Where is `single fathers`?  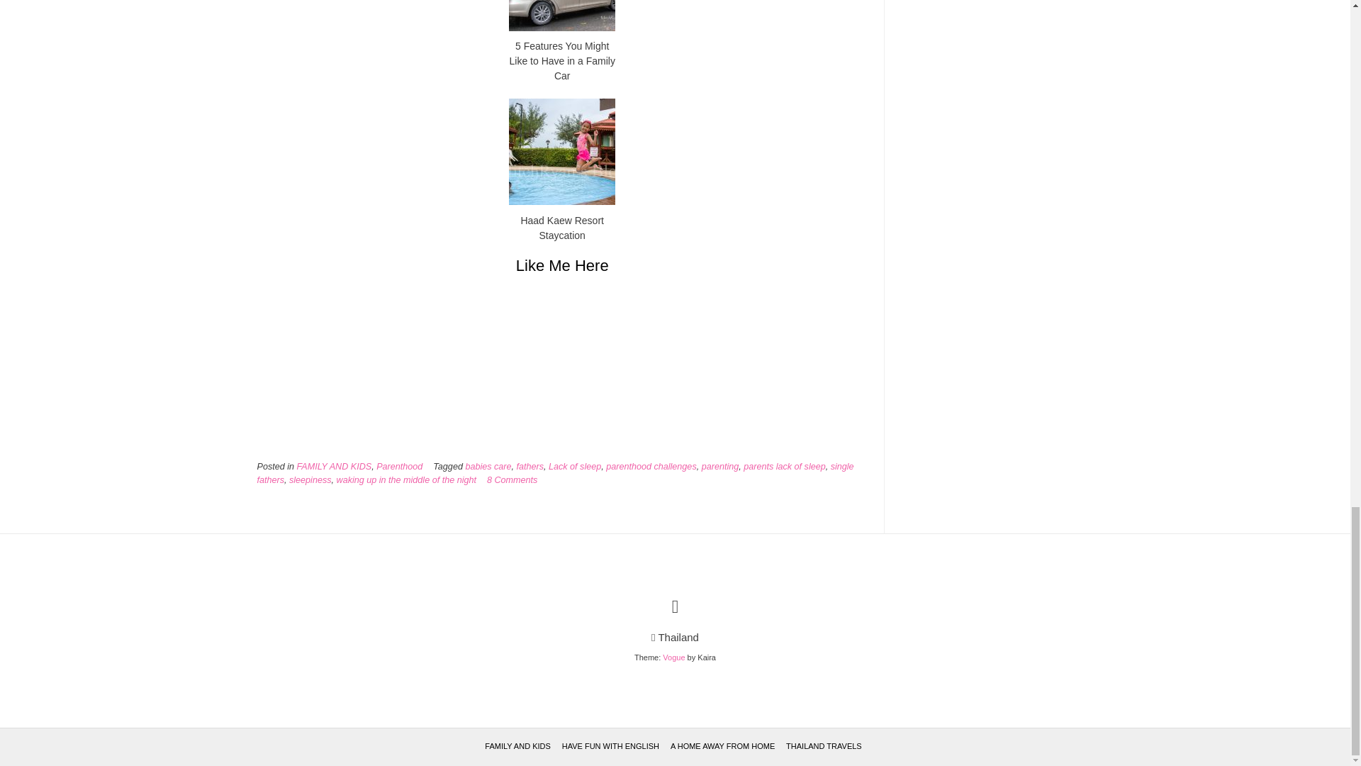 single fathers is located at coordinates (554, 473).